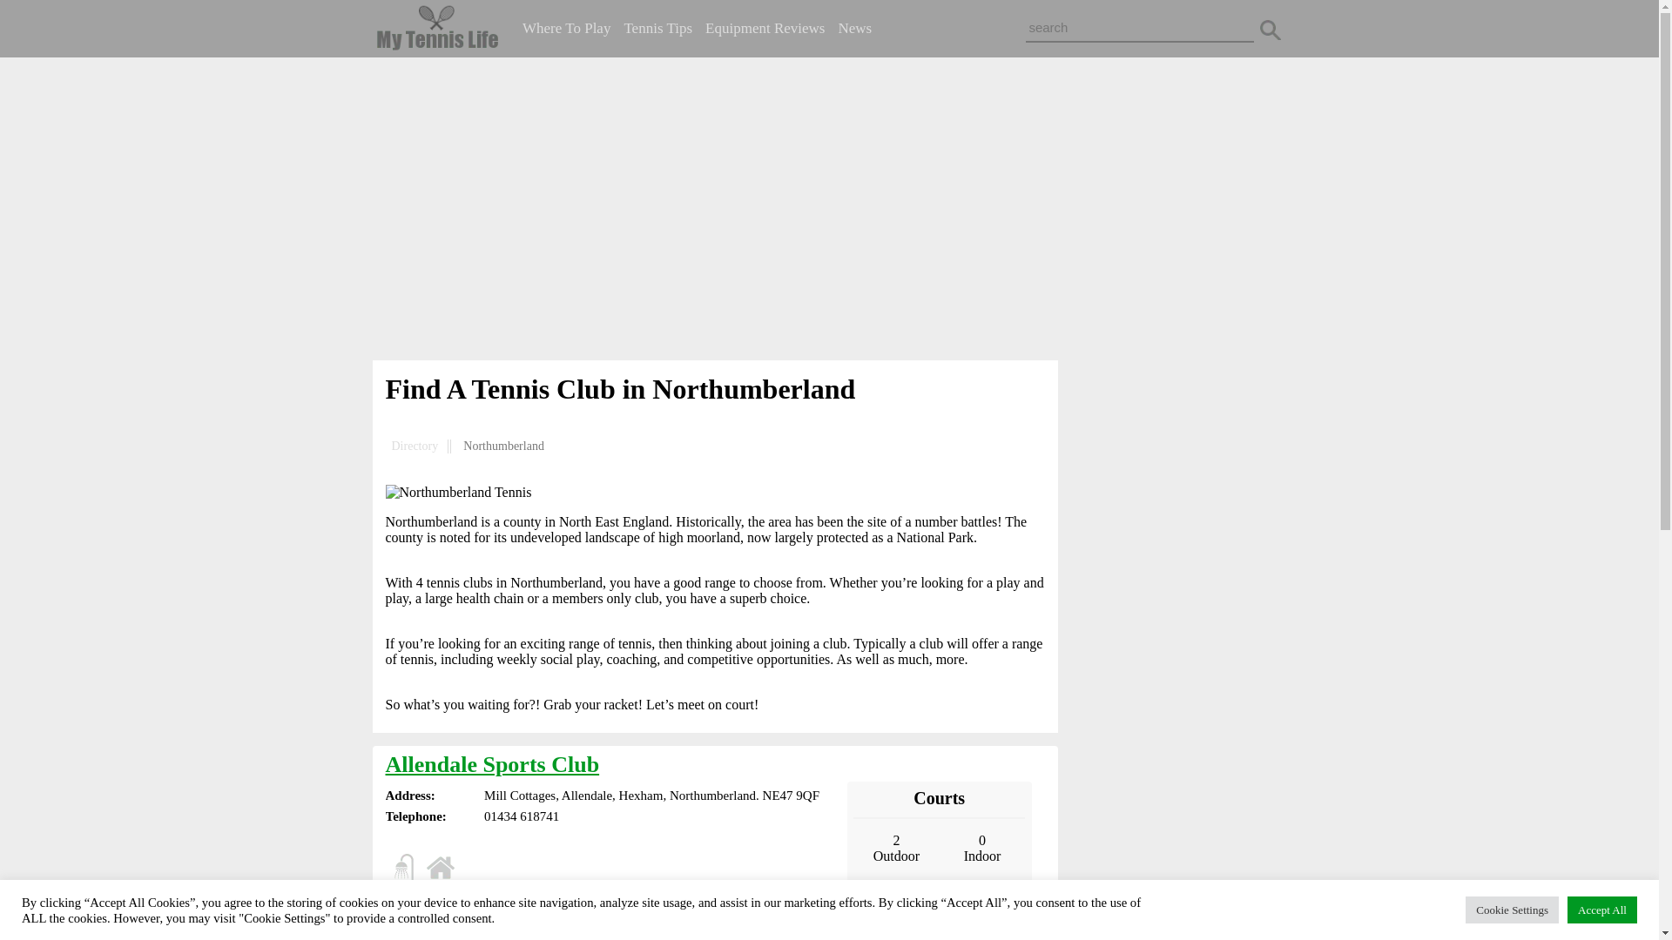 The height and width of the screenshot is (940, 1672). I want to click on News, so click(853, 28).